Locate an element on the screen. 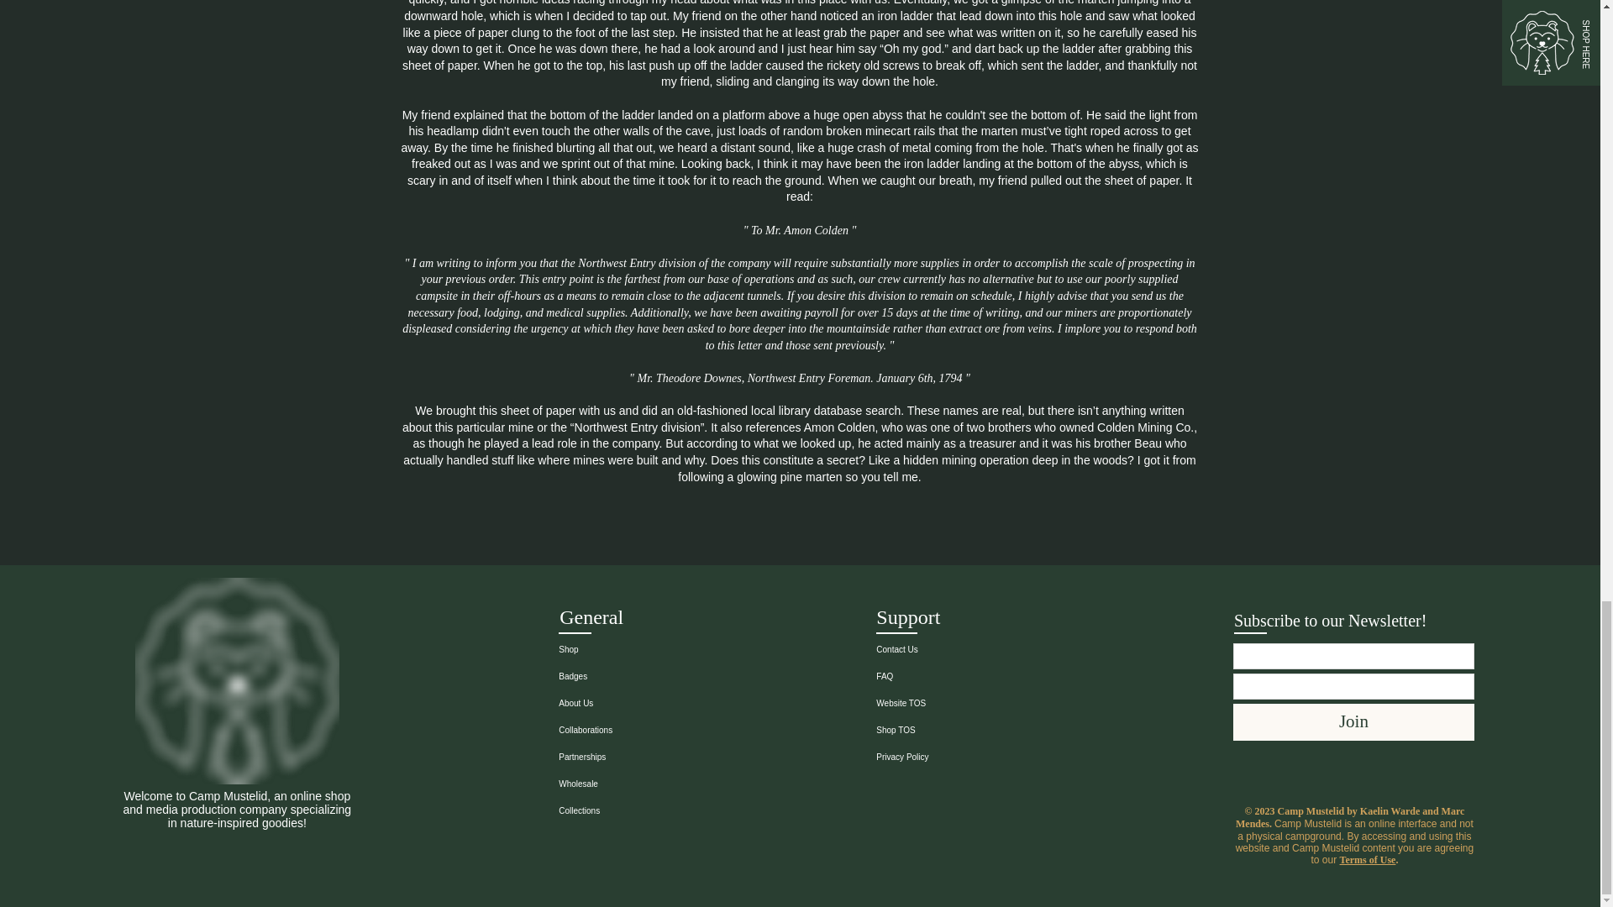  FAQ is located at coordinates (949, 676).